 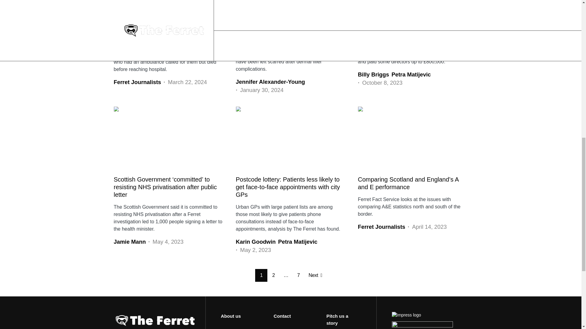 I want to click on View all posts by Karin Goodwin, so click(x=255, y=242).